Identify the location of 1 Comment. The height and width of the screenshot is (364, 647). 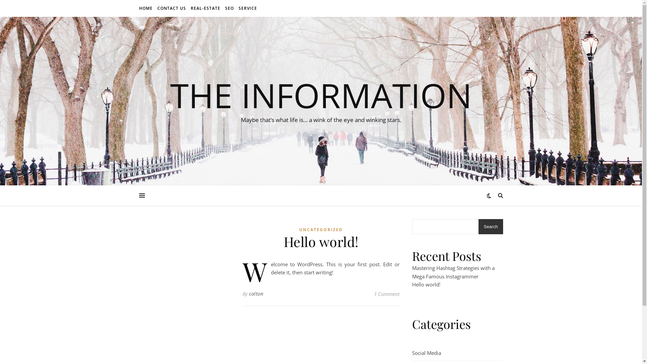
(387, 294).